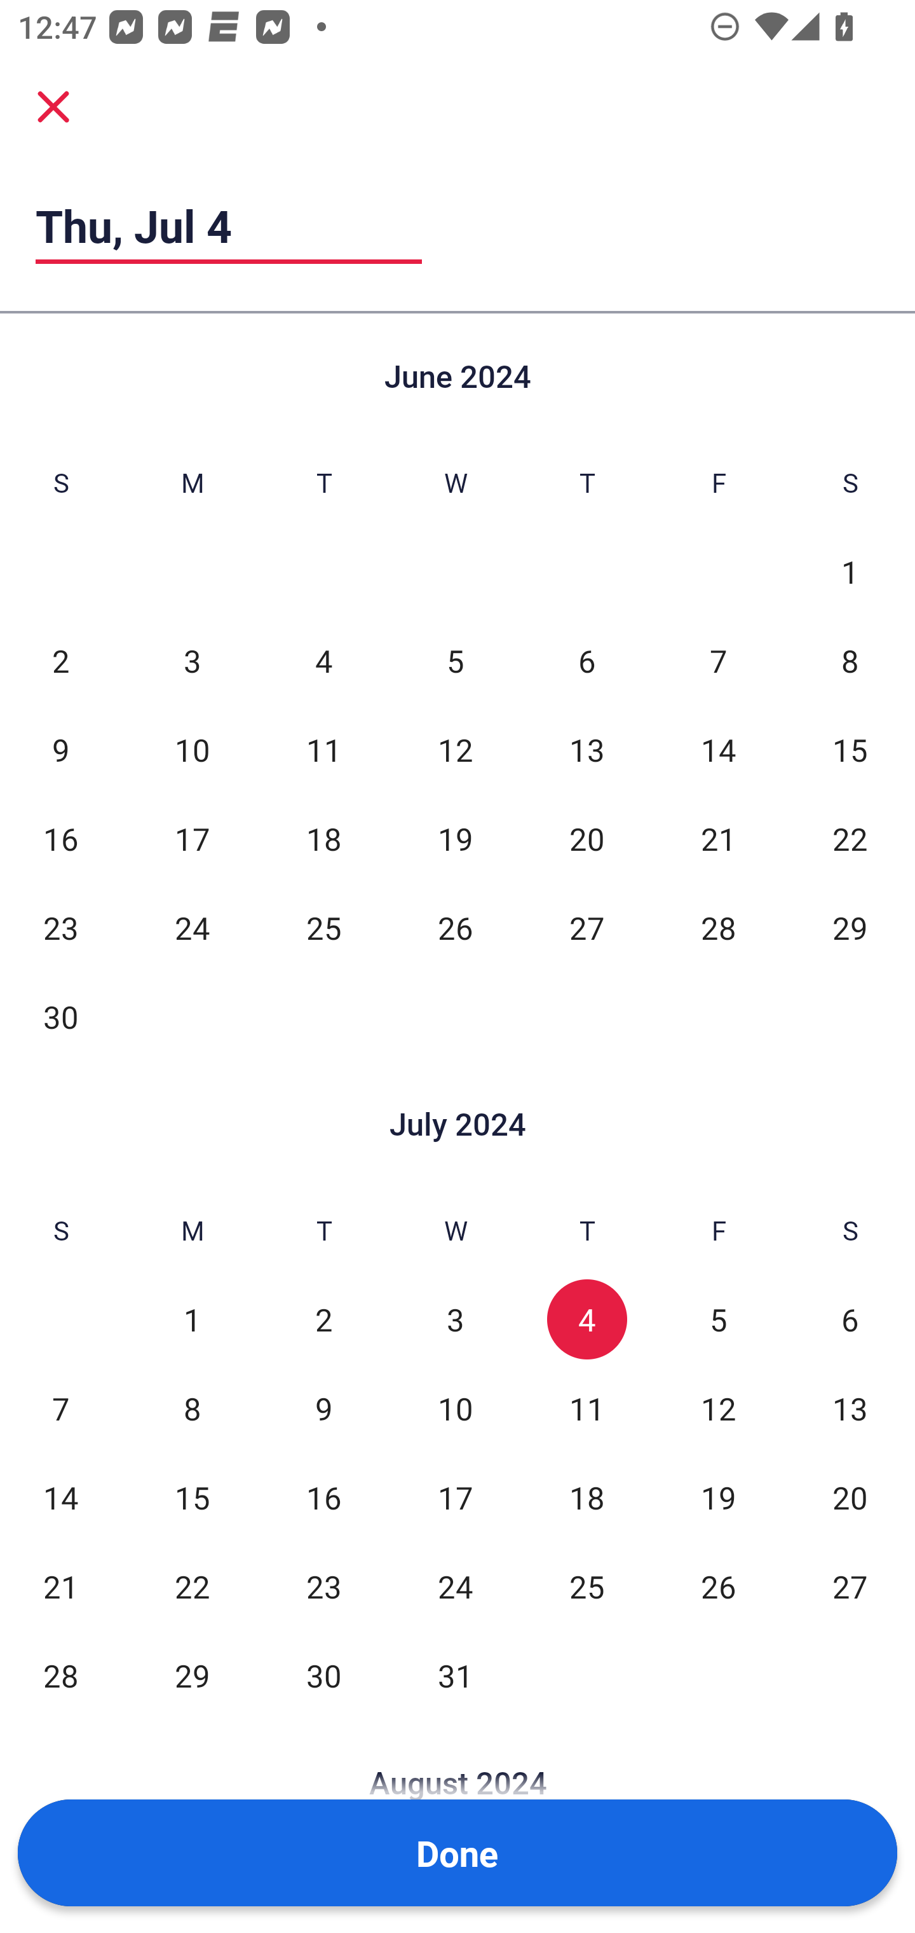  Describe the element at coordinates (455, 661) in the screenshot. I see `5 Wed, Jun 5, Not Selected` at that location.